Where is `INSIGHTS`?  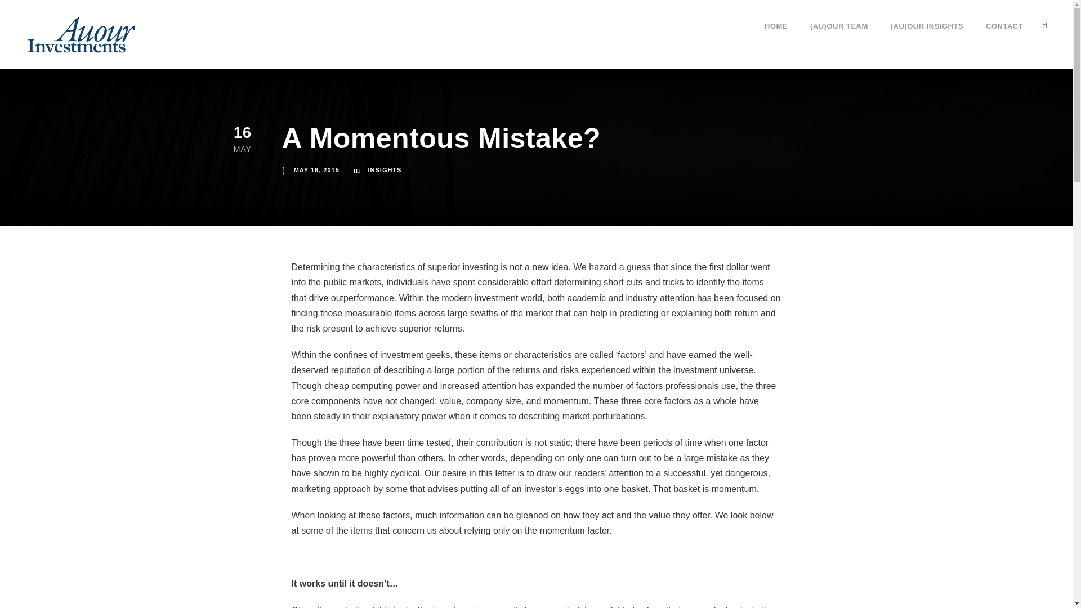 INSIGHTS is located at coordinates (385, 169).